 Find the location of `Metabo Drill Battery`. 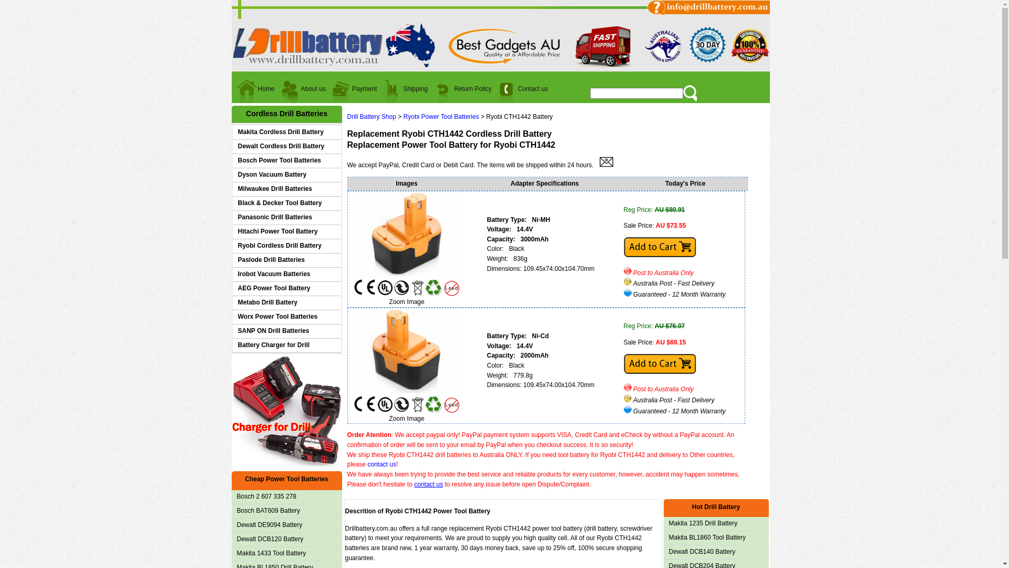

Metabo Drill Battery is located at coordinates (286, 303).